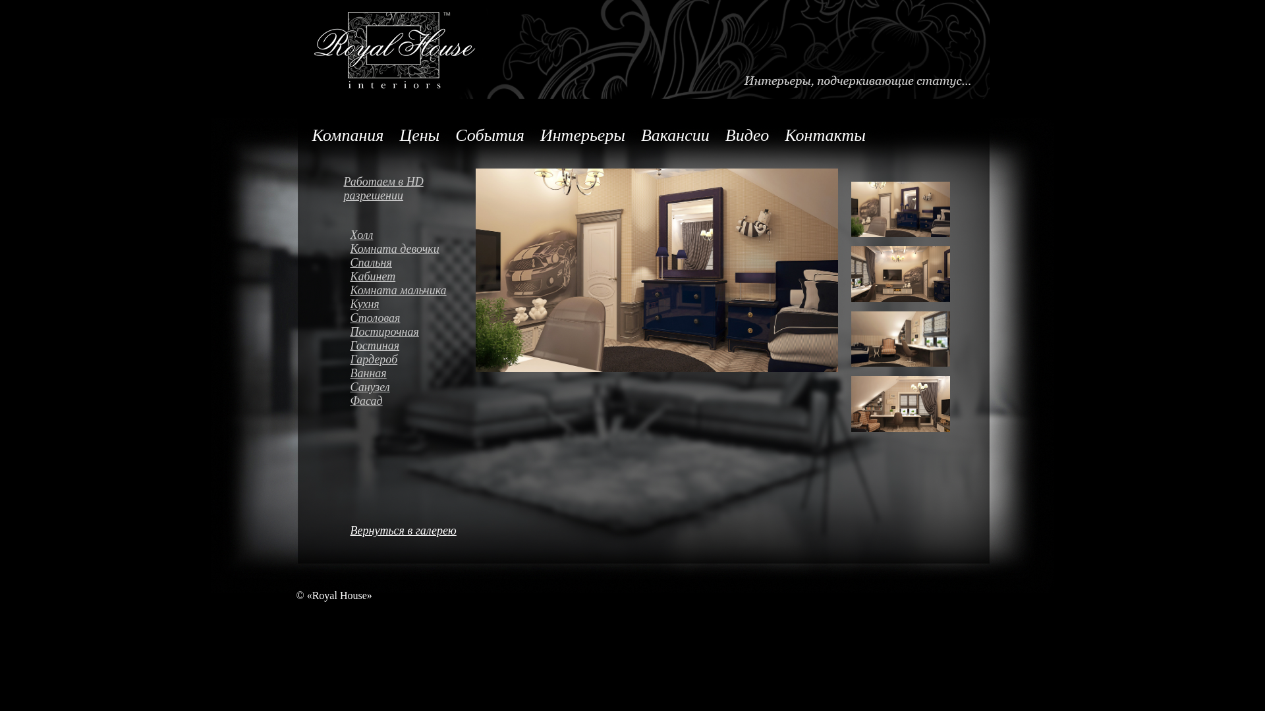  Describe the element at coordinates (833, 378) in the screenshot. I see `.` at that location.